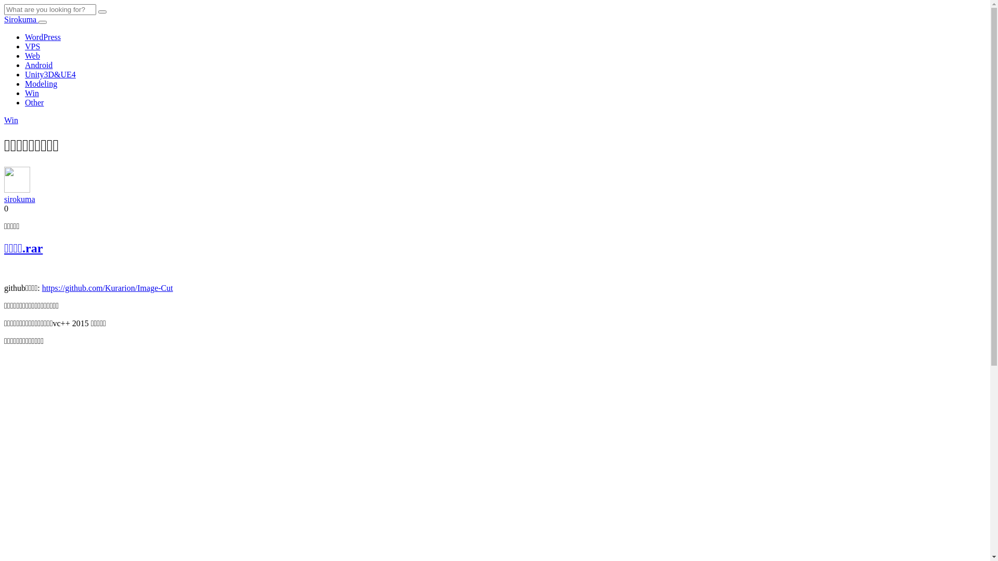 This screenshot has width=998, height=561. I want to click on Win, so click(11, 121).